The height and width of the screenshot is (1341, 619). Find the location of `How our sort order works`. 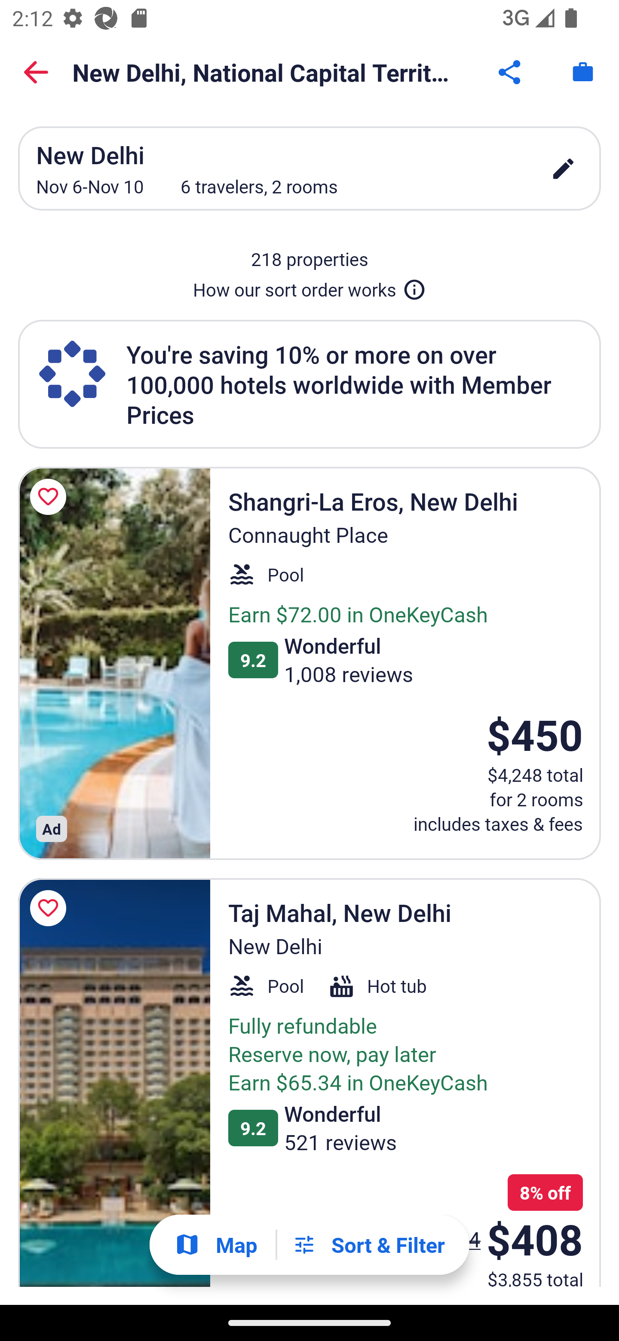

How our sort order works is located at coordinates (309, 286).